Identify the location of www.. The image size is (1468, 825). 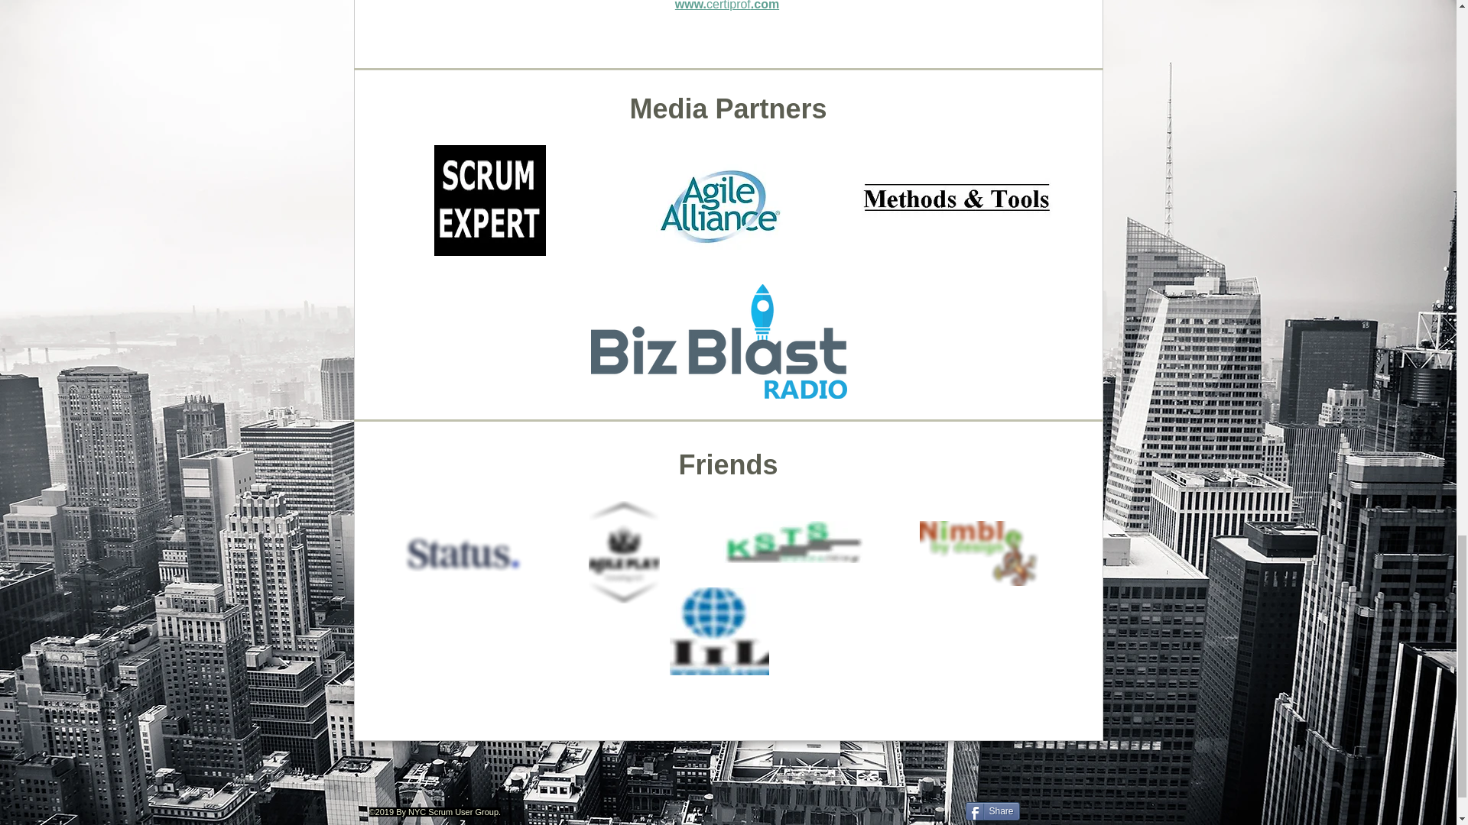
(690, 5).